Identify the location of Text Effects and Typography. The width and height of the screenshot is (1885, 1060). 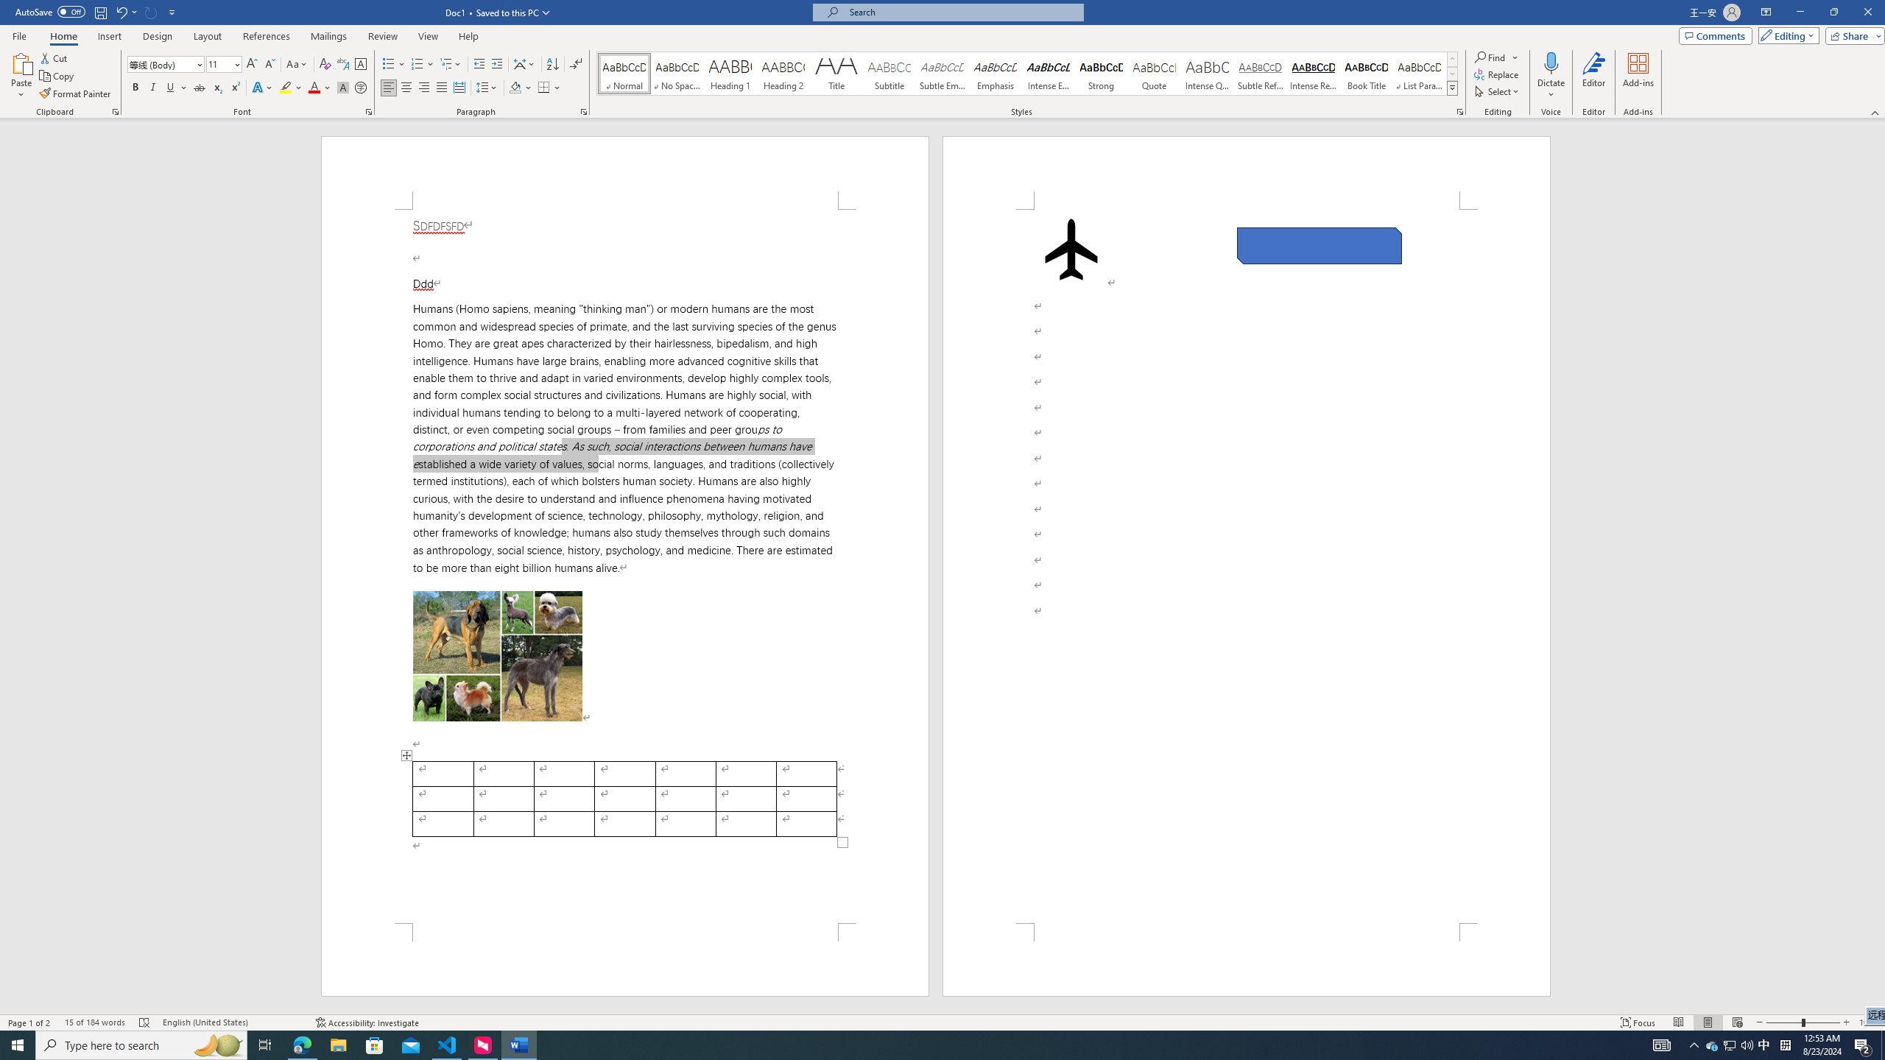
(261, 88).